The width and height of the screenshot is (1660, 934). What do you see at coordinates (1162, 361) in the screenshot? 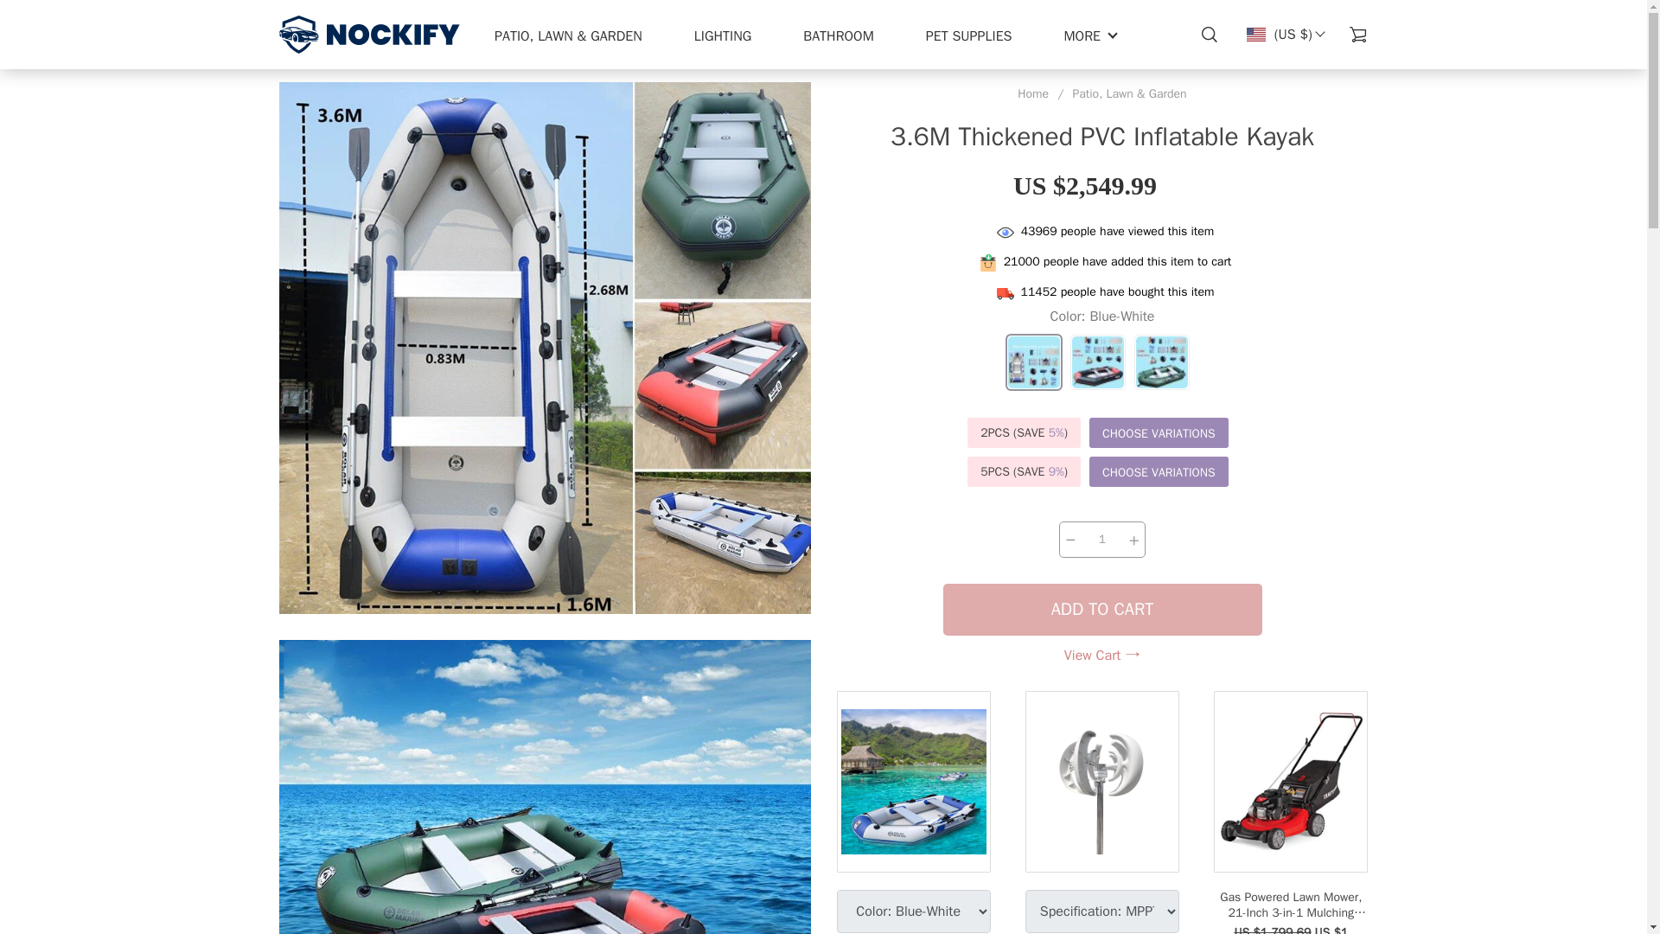
I see `Green` at bounding box center [1162, 361].